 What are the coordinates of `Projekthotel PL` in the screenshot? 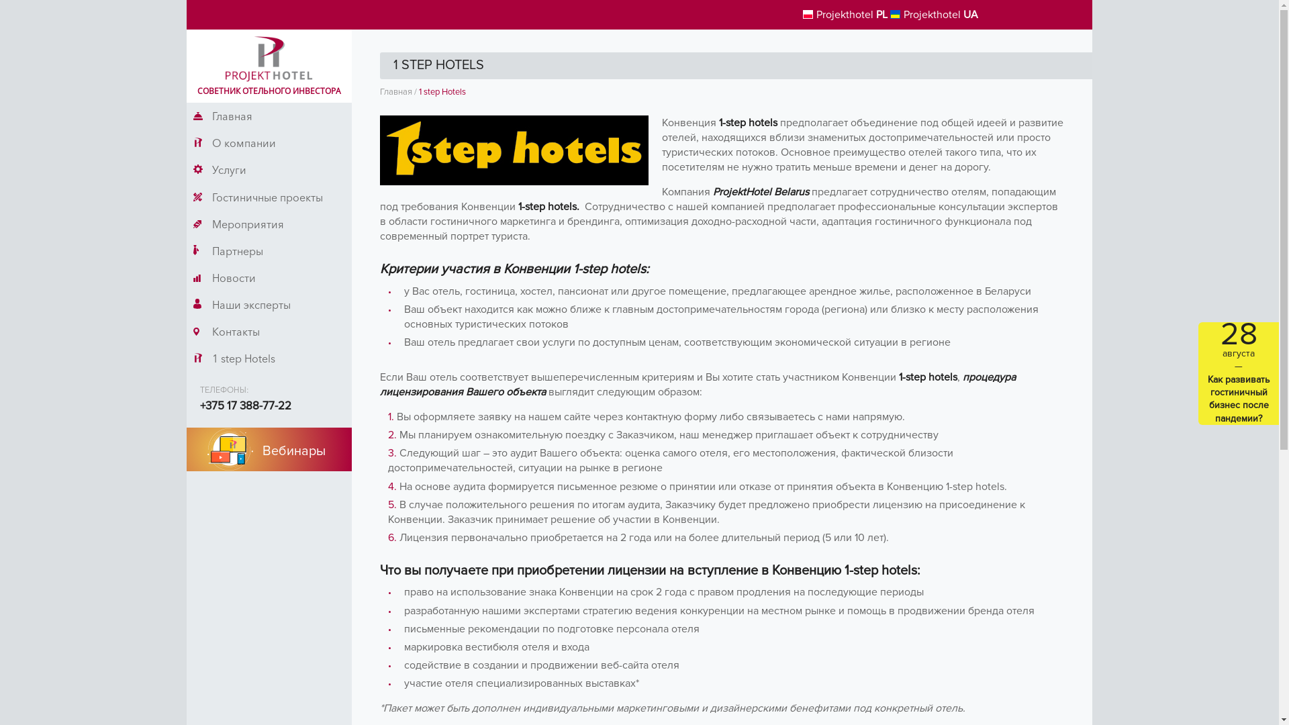 It's located at (845, 15).